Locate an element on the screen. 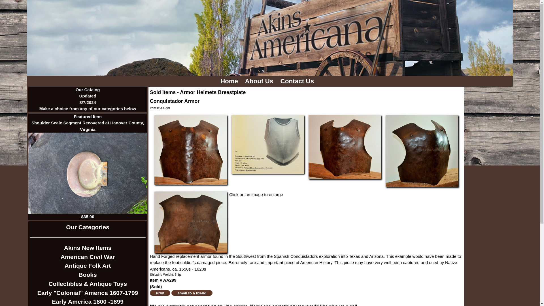  Click to see our items from Early America 1800 -1899 is located at coordinates (88, 301).